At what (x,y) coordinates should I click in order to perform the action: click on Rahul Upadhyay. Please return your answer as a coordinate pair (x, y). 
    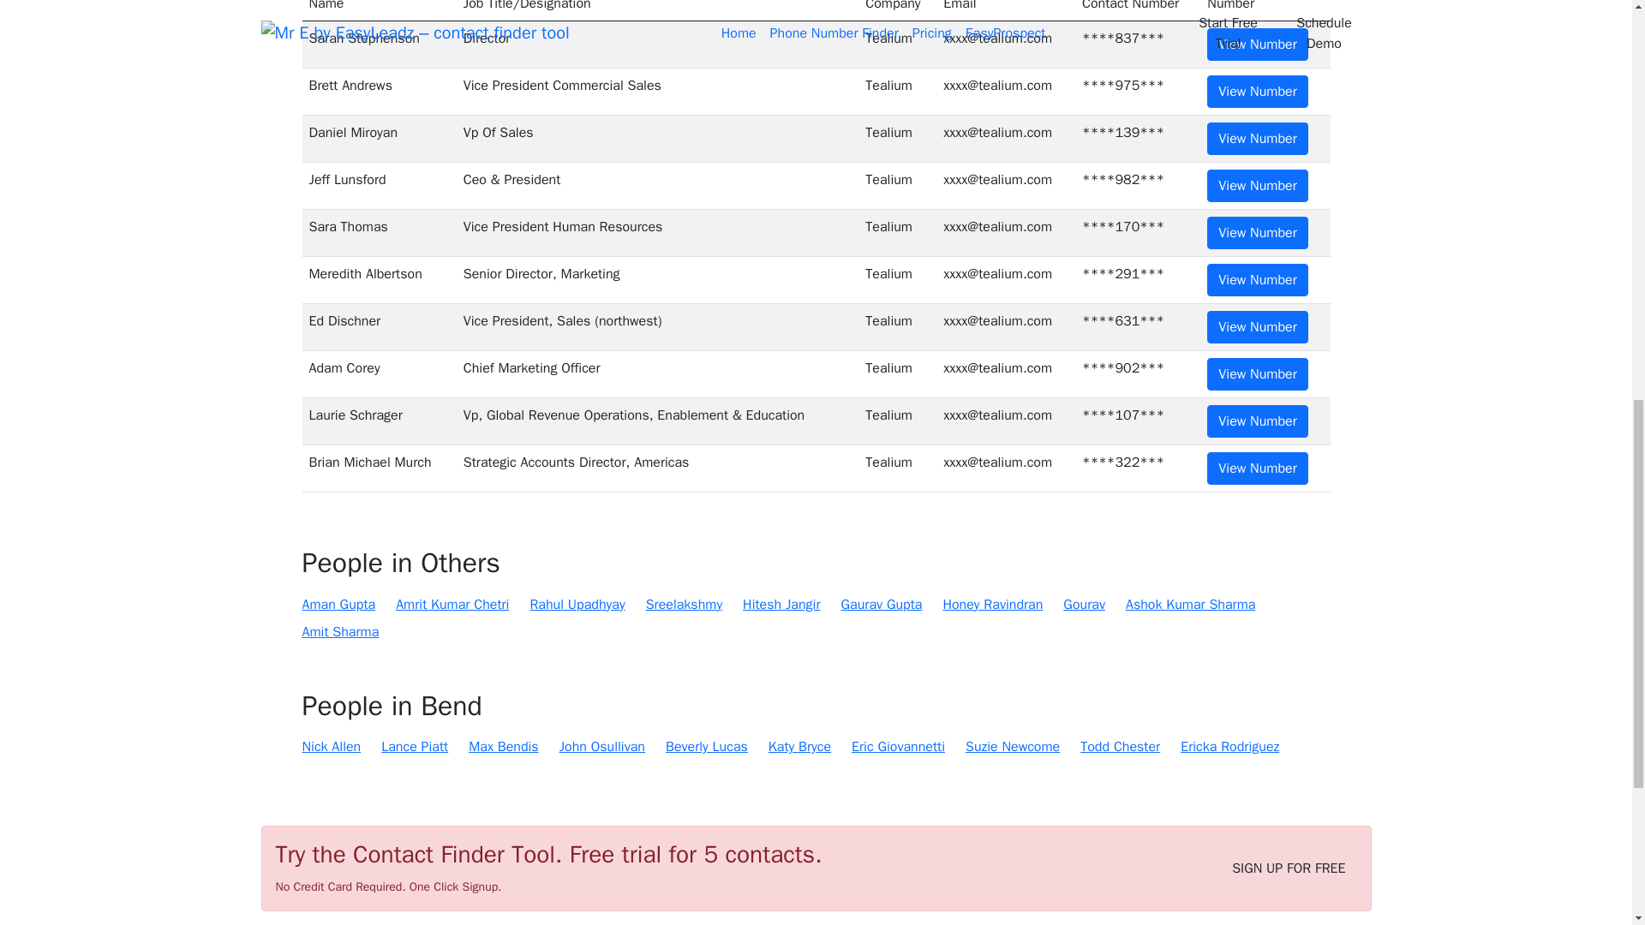
    Looking at the image, I should click on (577, 605).